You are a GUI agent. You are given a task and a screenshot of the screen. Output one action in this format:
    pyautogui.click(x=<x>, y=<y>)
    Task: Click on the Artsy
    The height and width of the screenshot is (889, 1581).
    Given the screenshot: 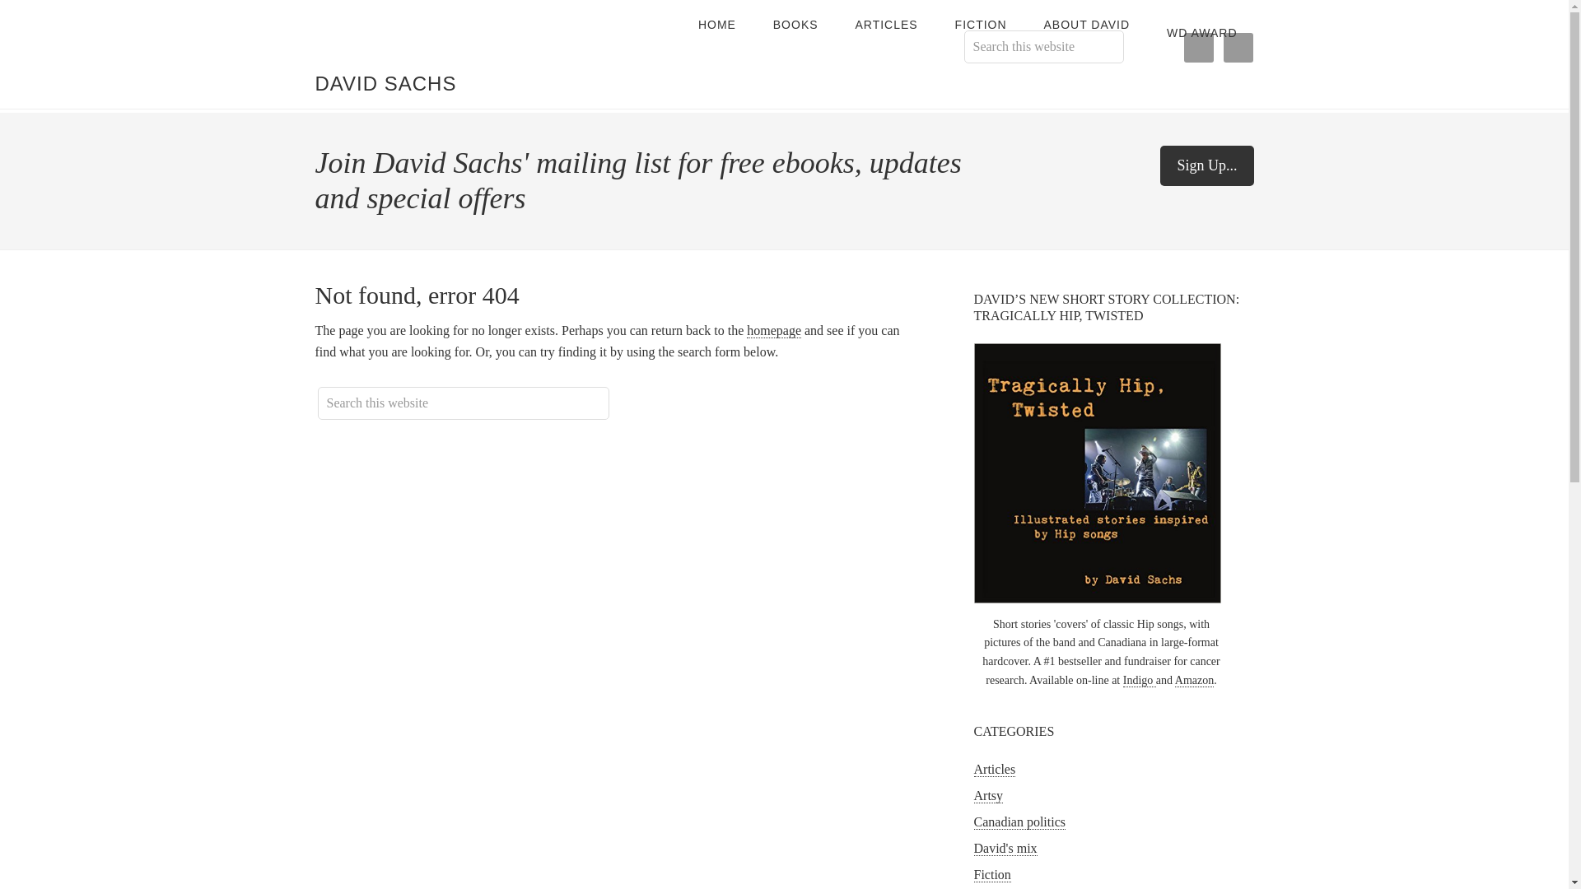 What is the action you would take?
    pyautogui.click(x=988, y=795)
    